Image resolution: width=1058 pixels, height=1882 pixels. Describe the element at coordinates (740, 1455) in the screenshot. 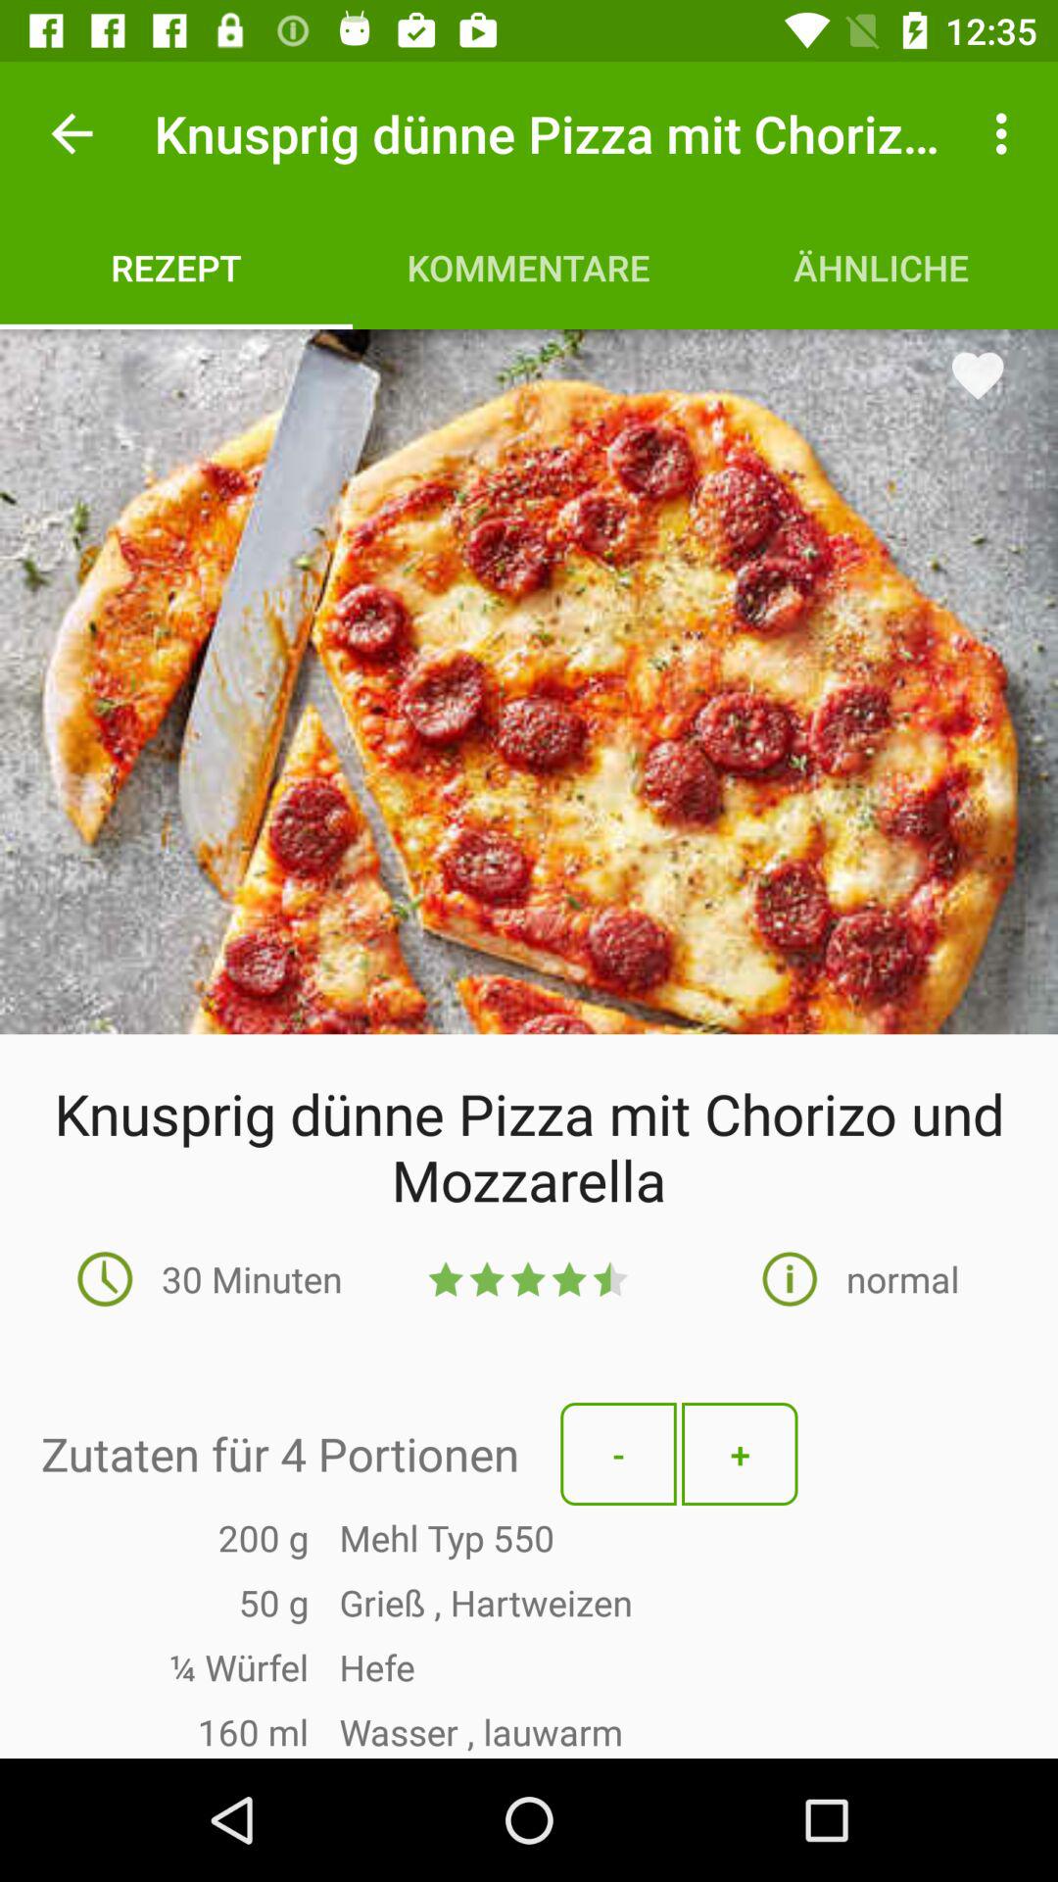

I see `turn off the item to the right of -` at that location.